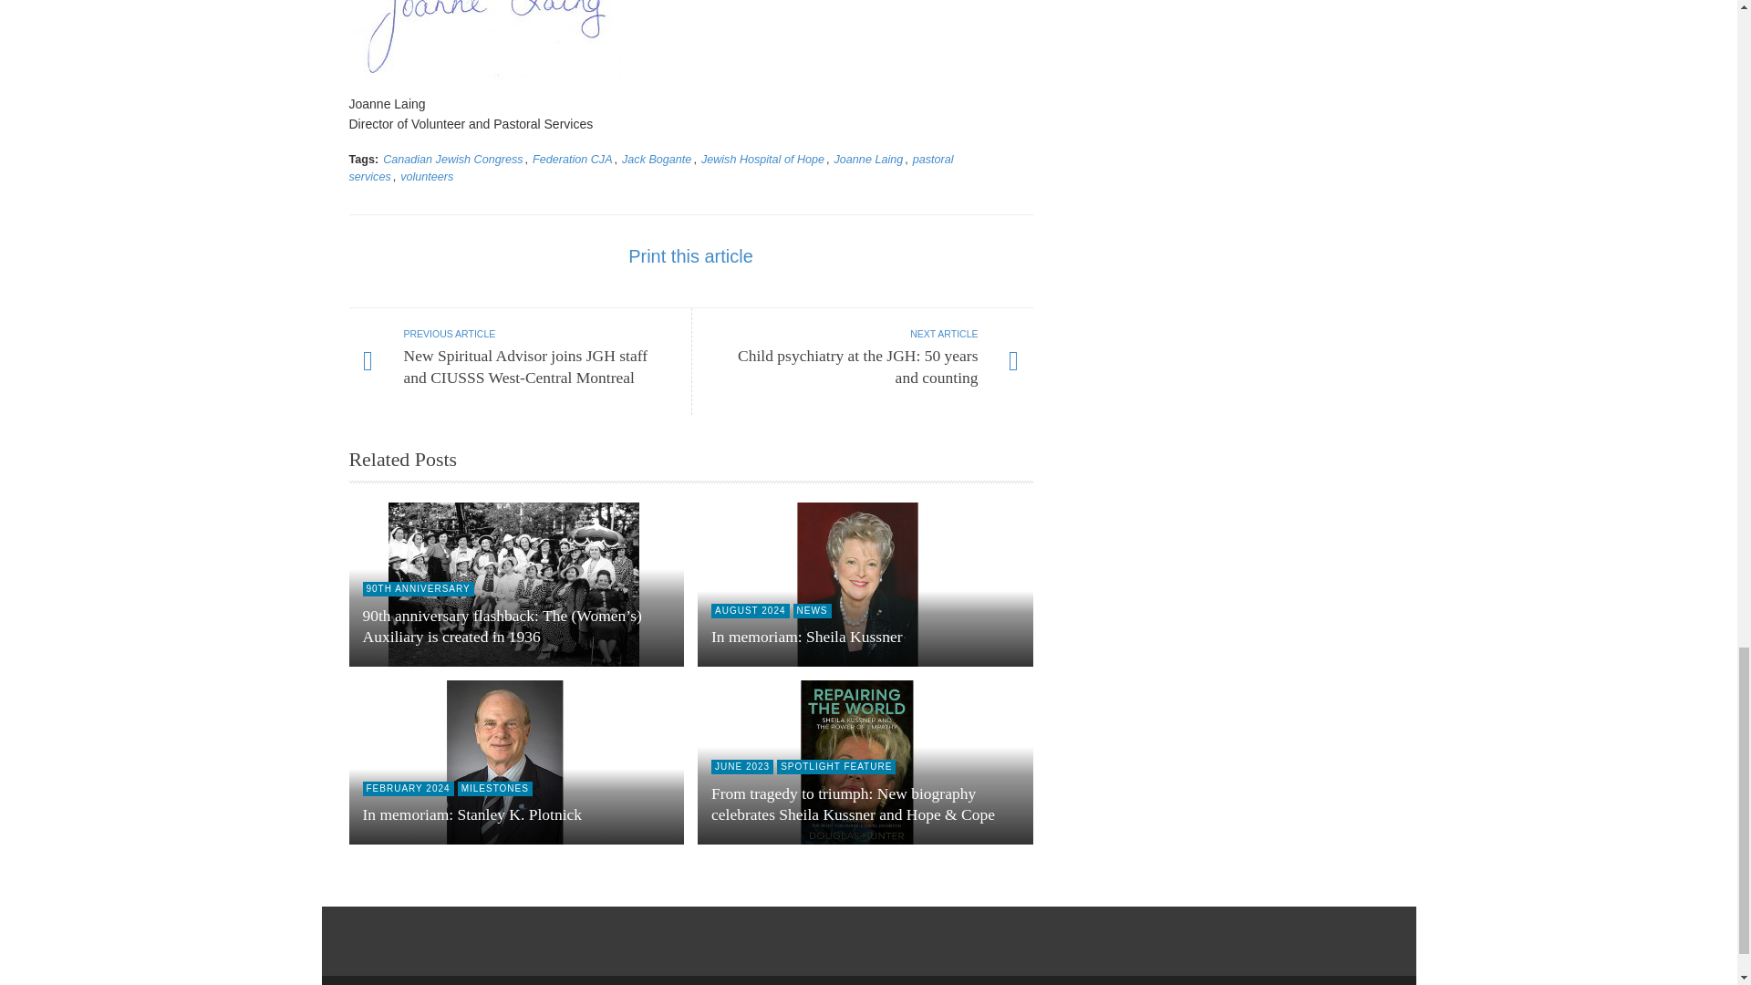 The height and width of the screenshot is (985, 1751). Describe the element at coordinates (452, 160) in the screenshot. I see `Canadian Jewish Congress` at that location.